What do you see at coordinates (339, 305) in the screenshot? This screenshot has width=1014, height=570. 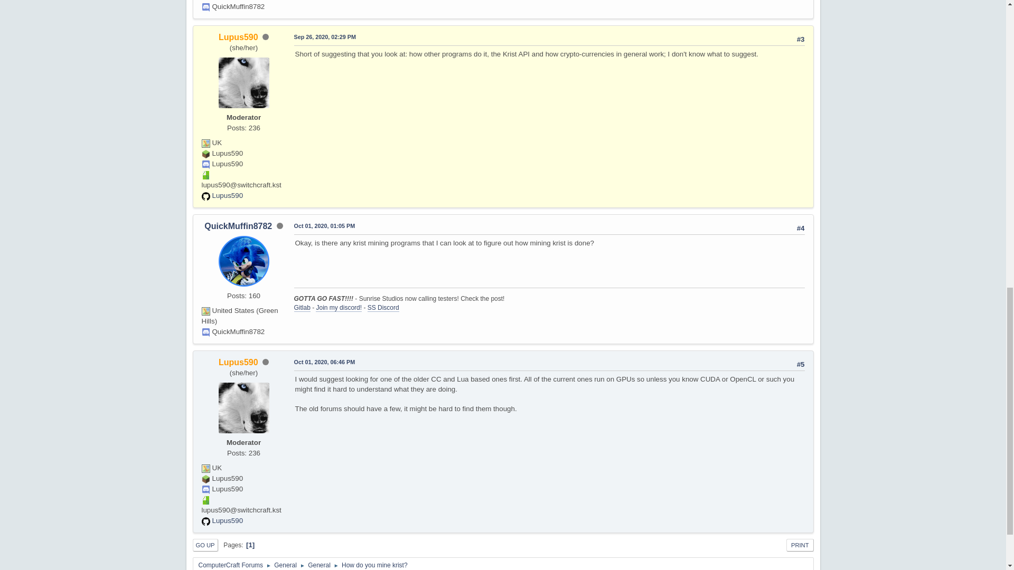 I see `Join my discord!` at bounding box center [339, 305].